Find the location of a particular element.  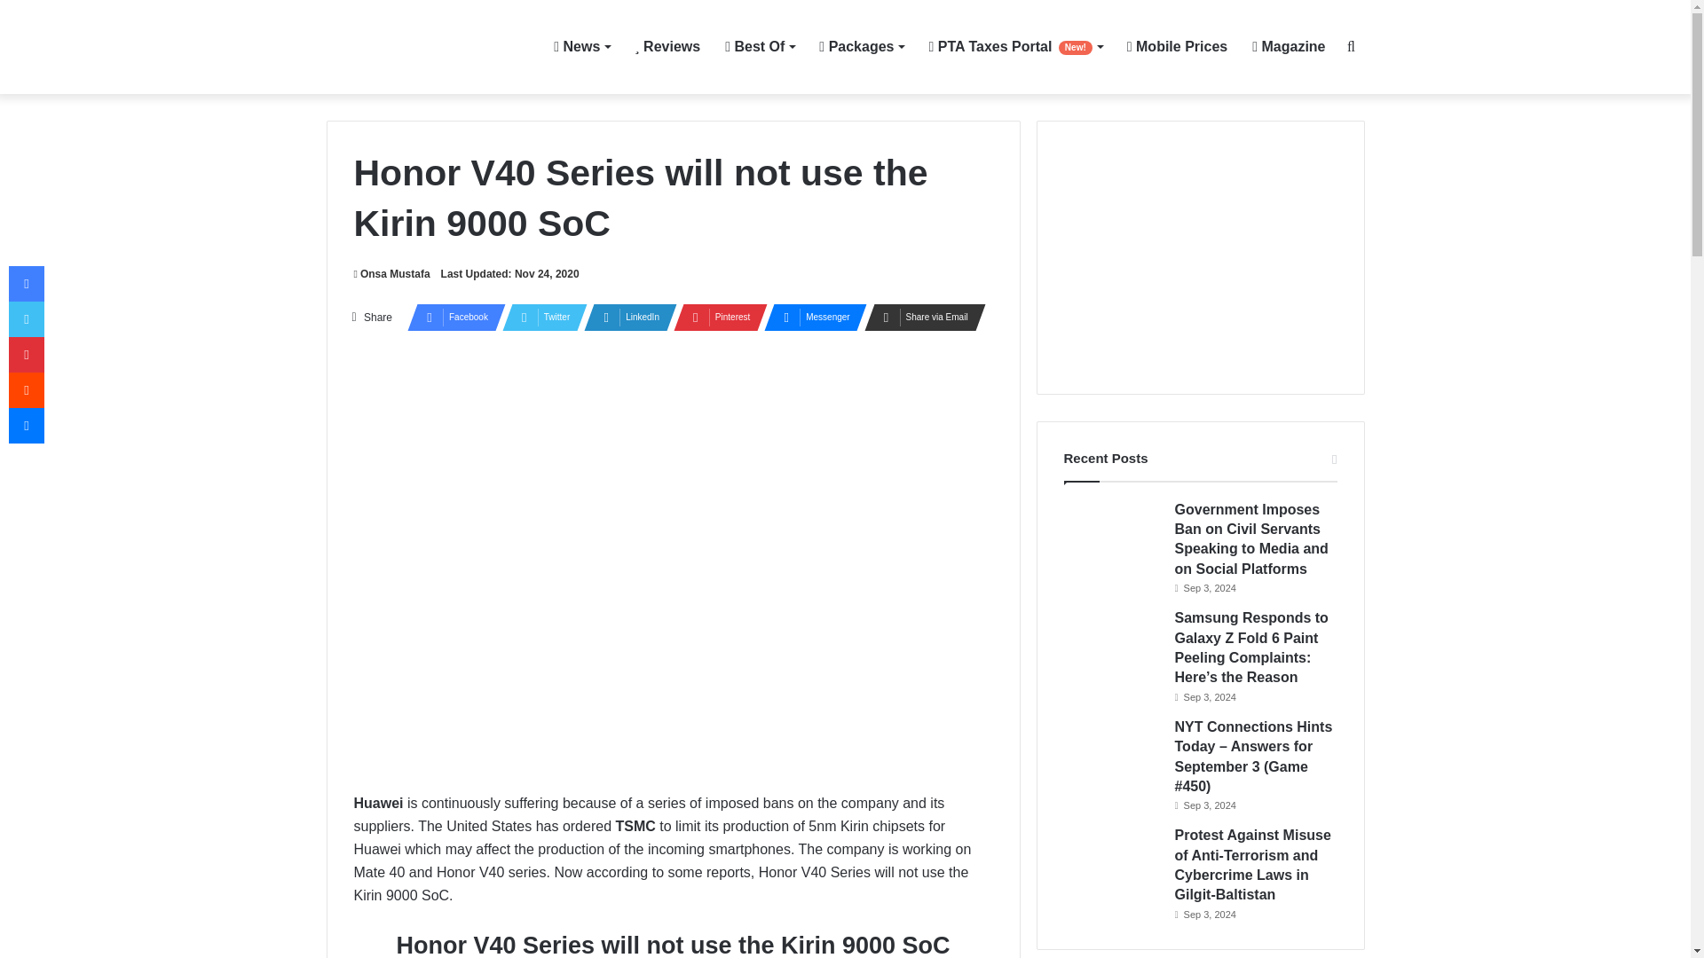

Packages is located at coordinates (861, 46).